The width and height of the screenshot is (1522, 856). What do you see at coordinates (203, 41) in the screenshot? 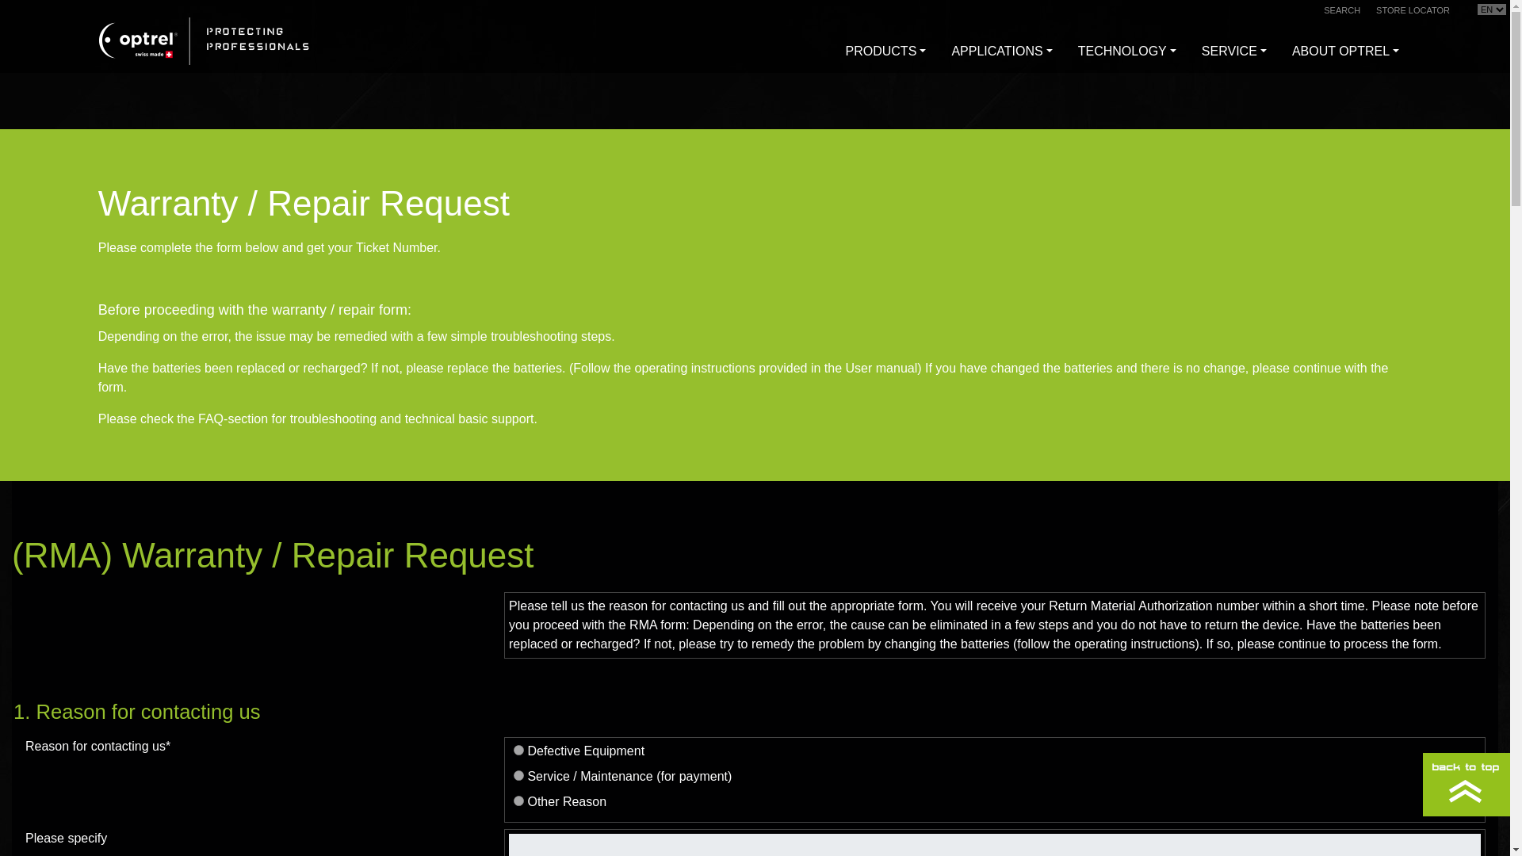
I see `optrel - Protecting Professionals since 1986` at bounding box center [203, 41].